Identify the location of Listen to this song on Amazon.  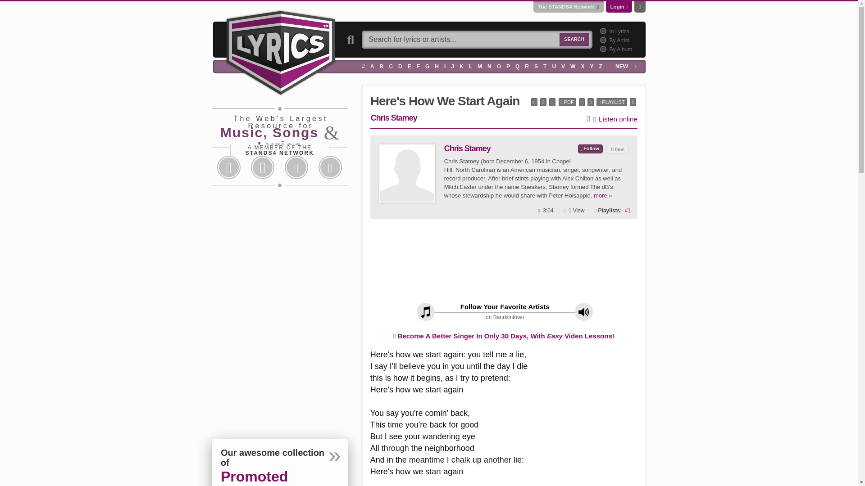
(618, 119).